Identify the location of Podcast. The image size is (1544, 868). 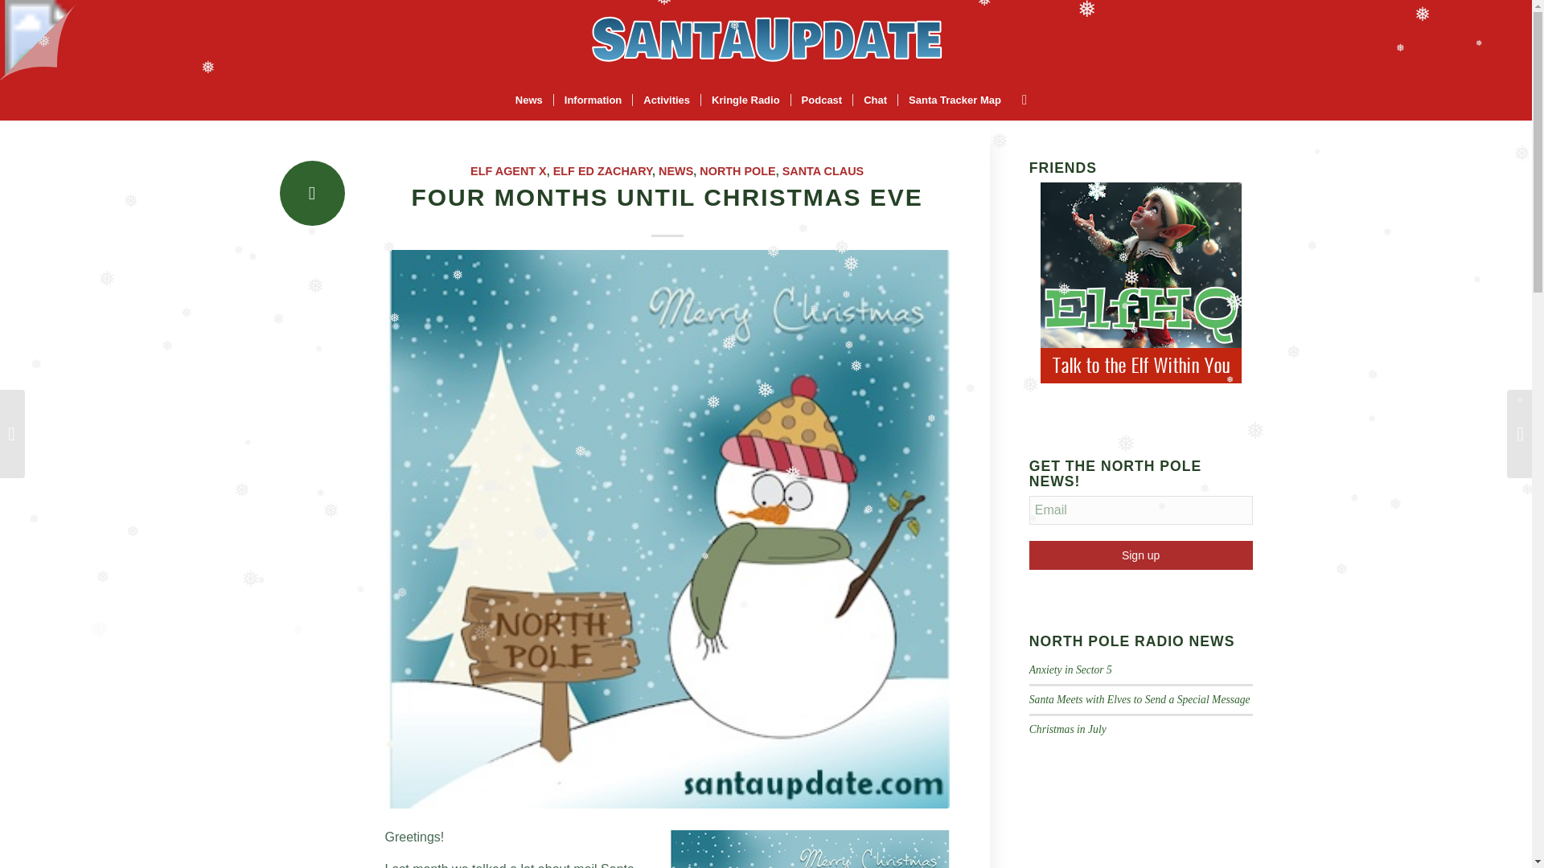
(822, 100).